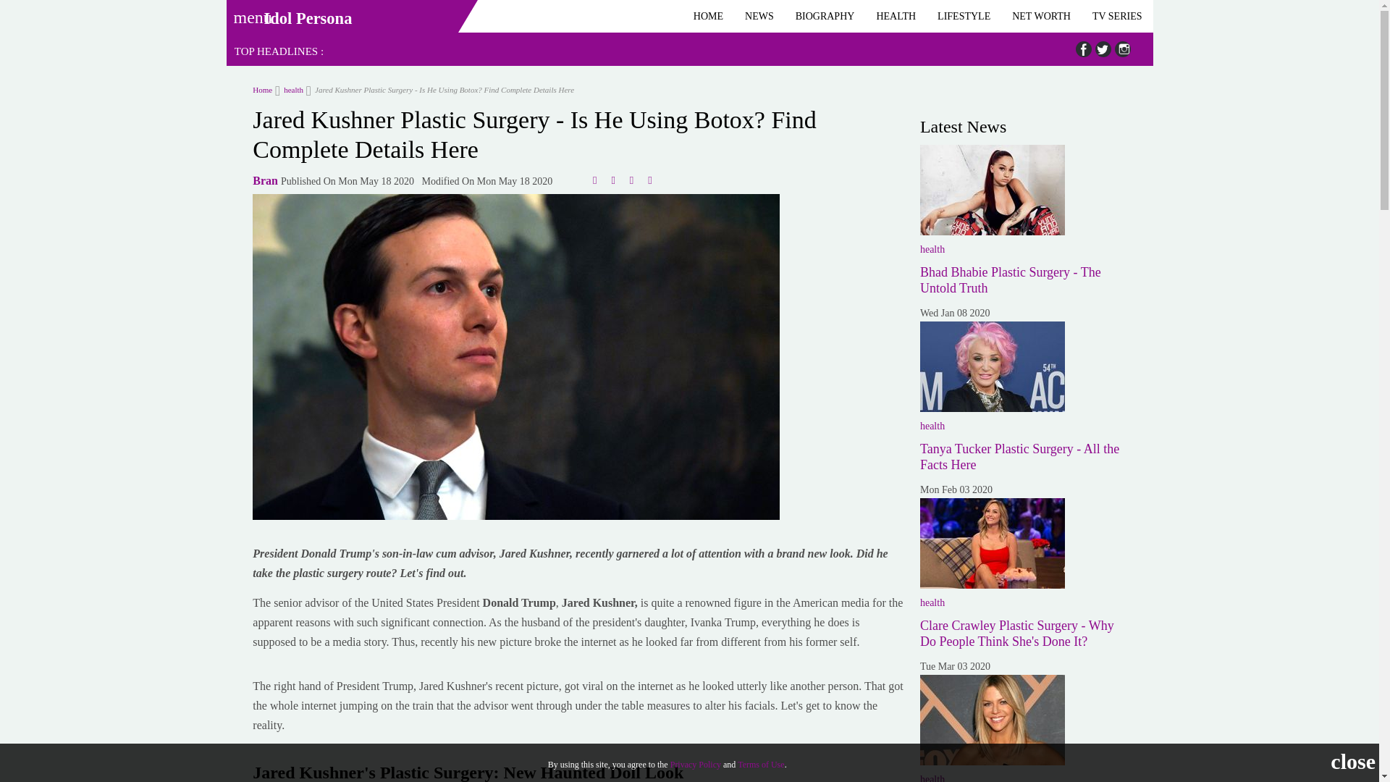 The height and width of the screenshot is (782, 1390). Describe the element at coordinates (992, 366) in the screenshot. I see `Tanya Tucker Plastic Surgery - All the Facts Here` at that location.